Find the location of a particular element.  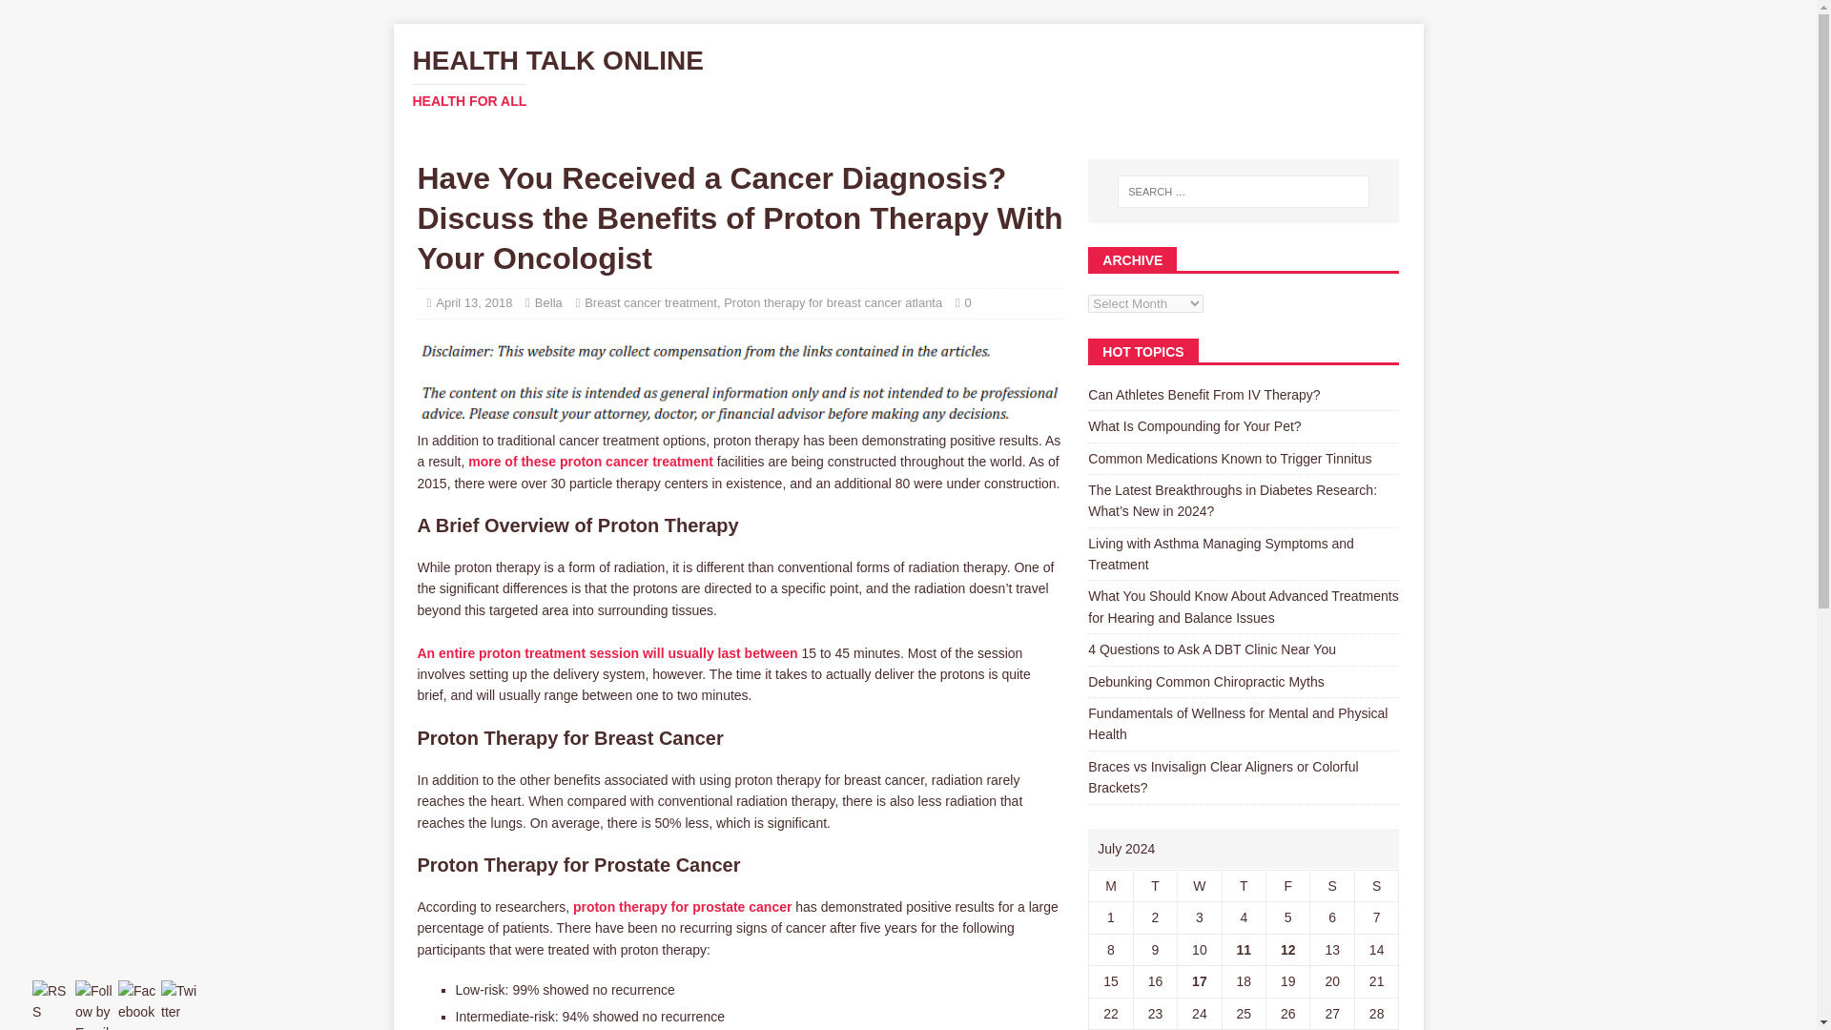

Wednesday is located at coordinates (607, 653).